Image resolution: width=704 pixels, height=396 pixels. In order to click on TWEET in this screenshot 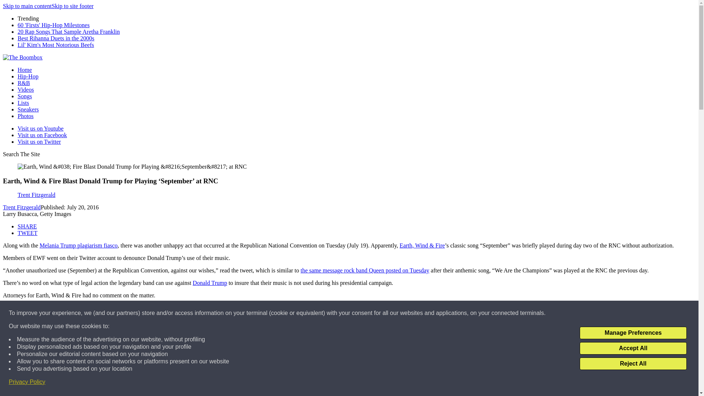, I will do `click(27, 233)`.